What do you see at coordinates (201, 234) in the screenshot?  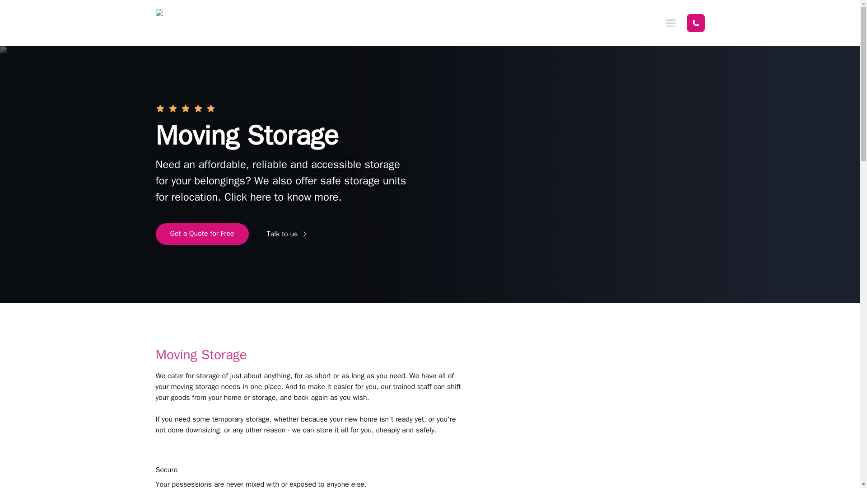 I see `Get a Quote for Free` at bounding box center [201, 234].